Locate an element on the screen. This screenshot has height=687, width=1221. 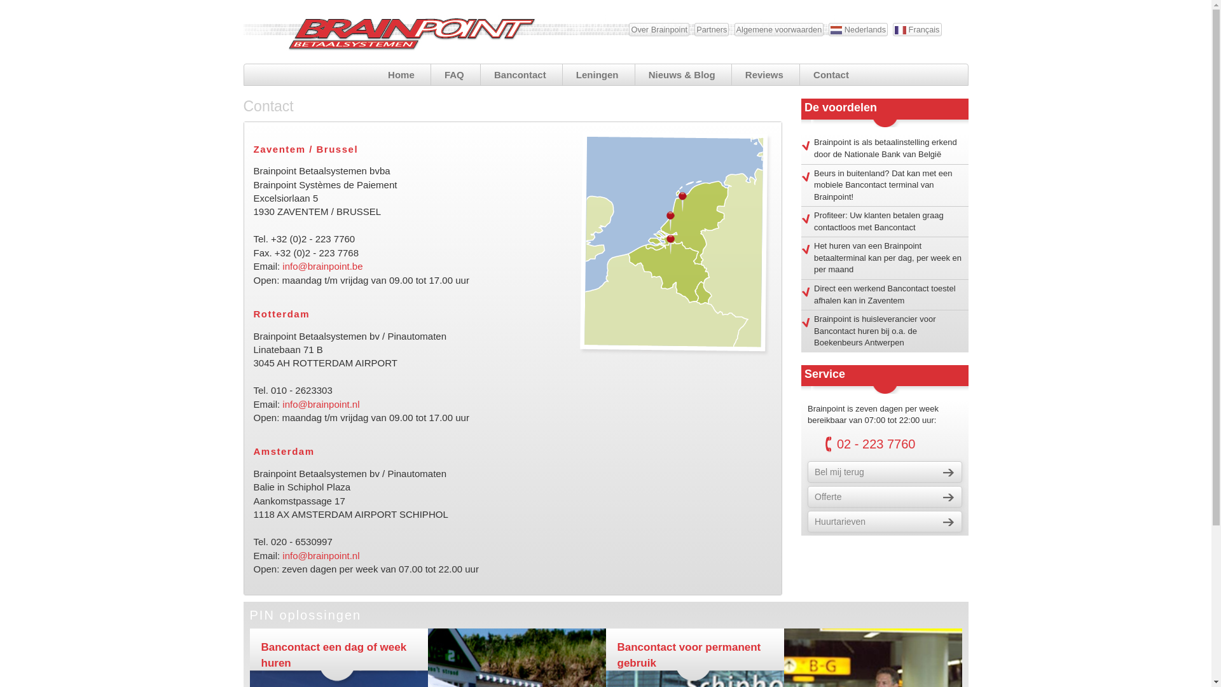
info@brainpoint.nl is located at coordinates (321, 555).